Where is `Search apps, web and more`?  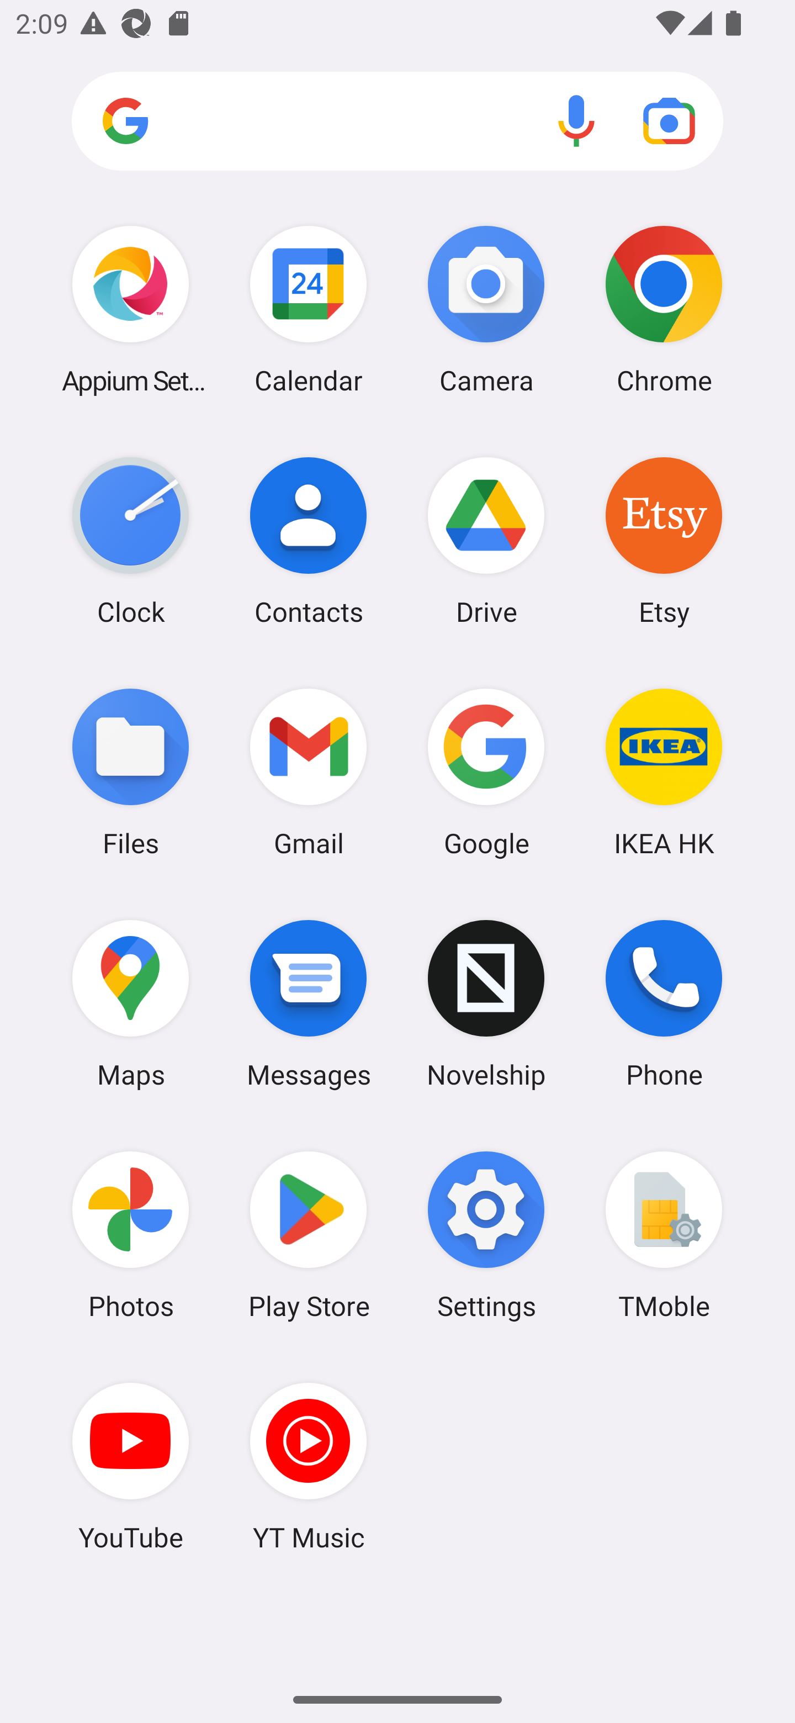 Search apps, web and more is located at coordinates (397, 121).